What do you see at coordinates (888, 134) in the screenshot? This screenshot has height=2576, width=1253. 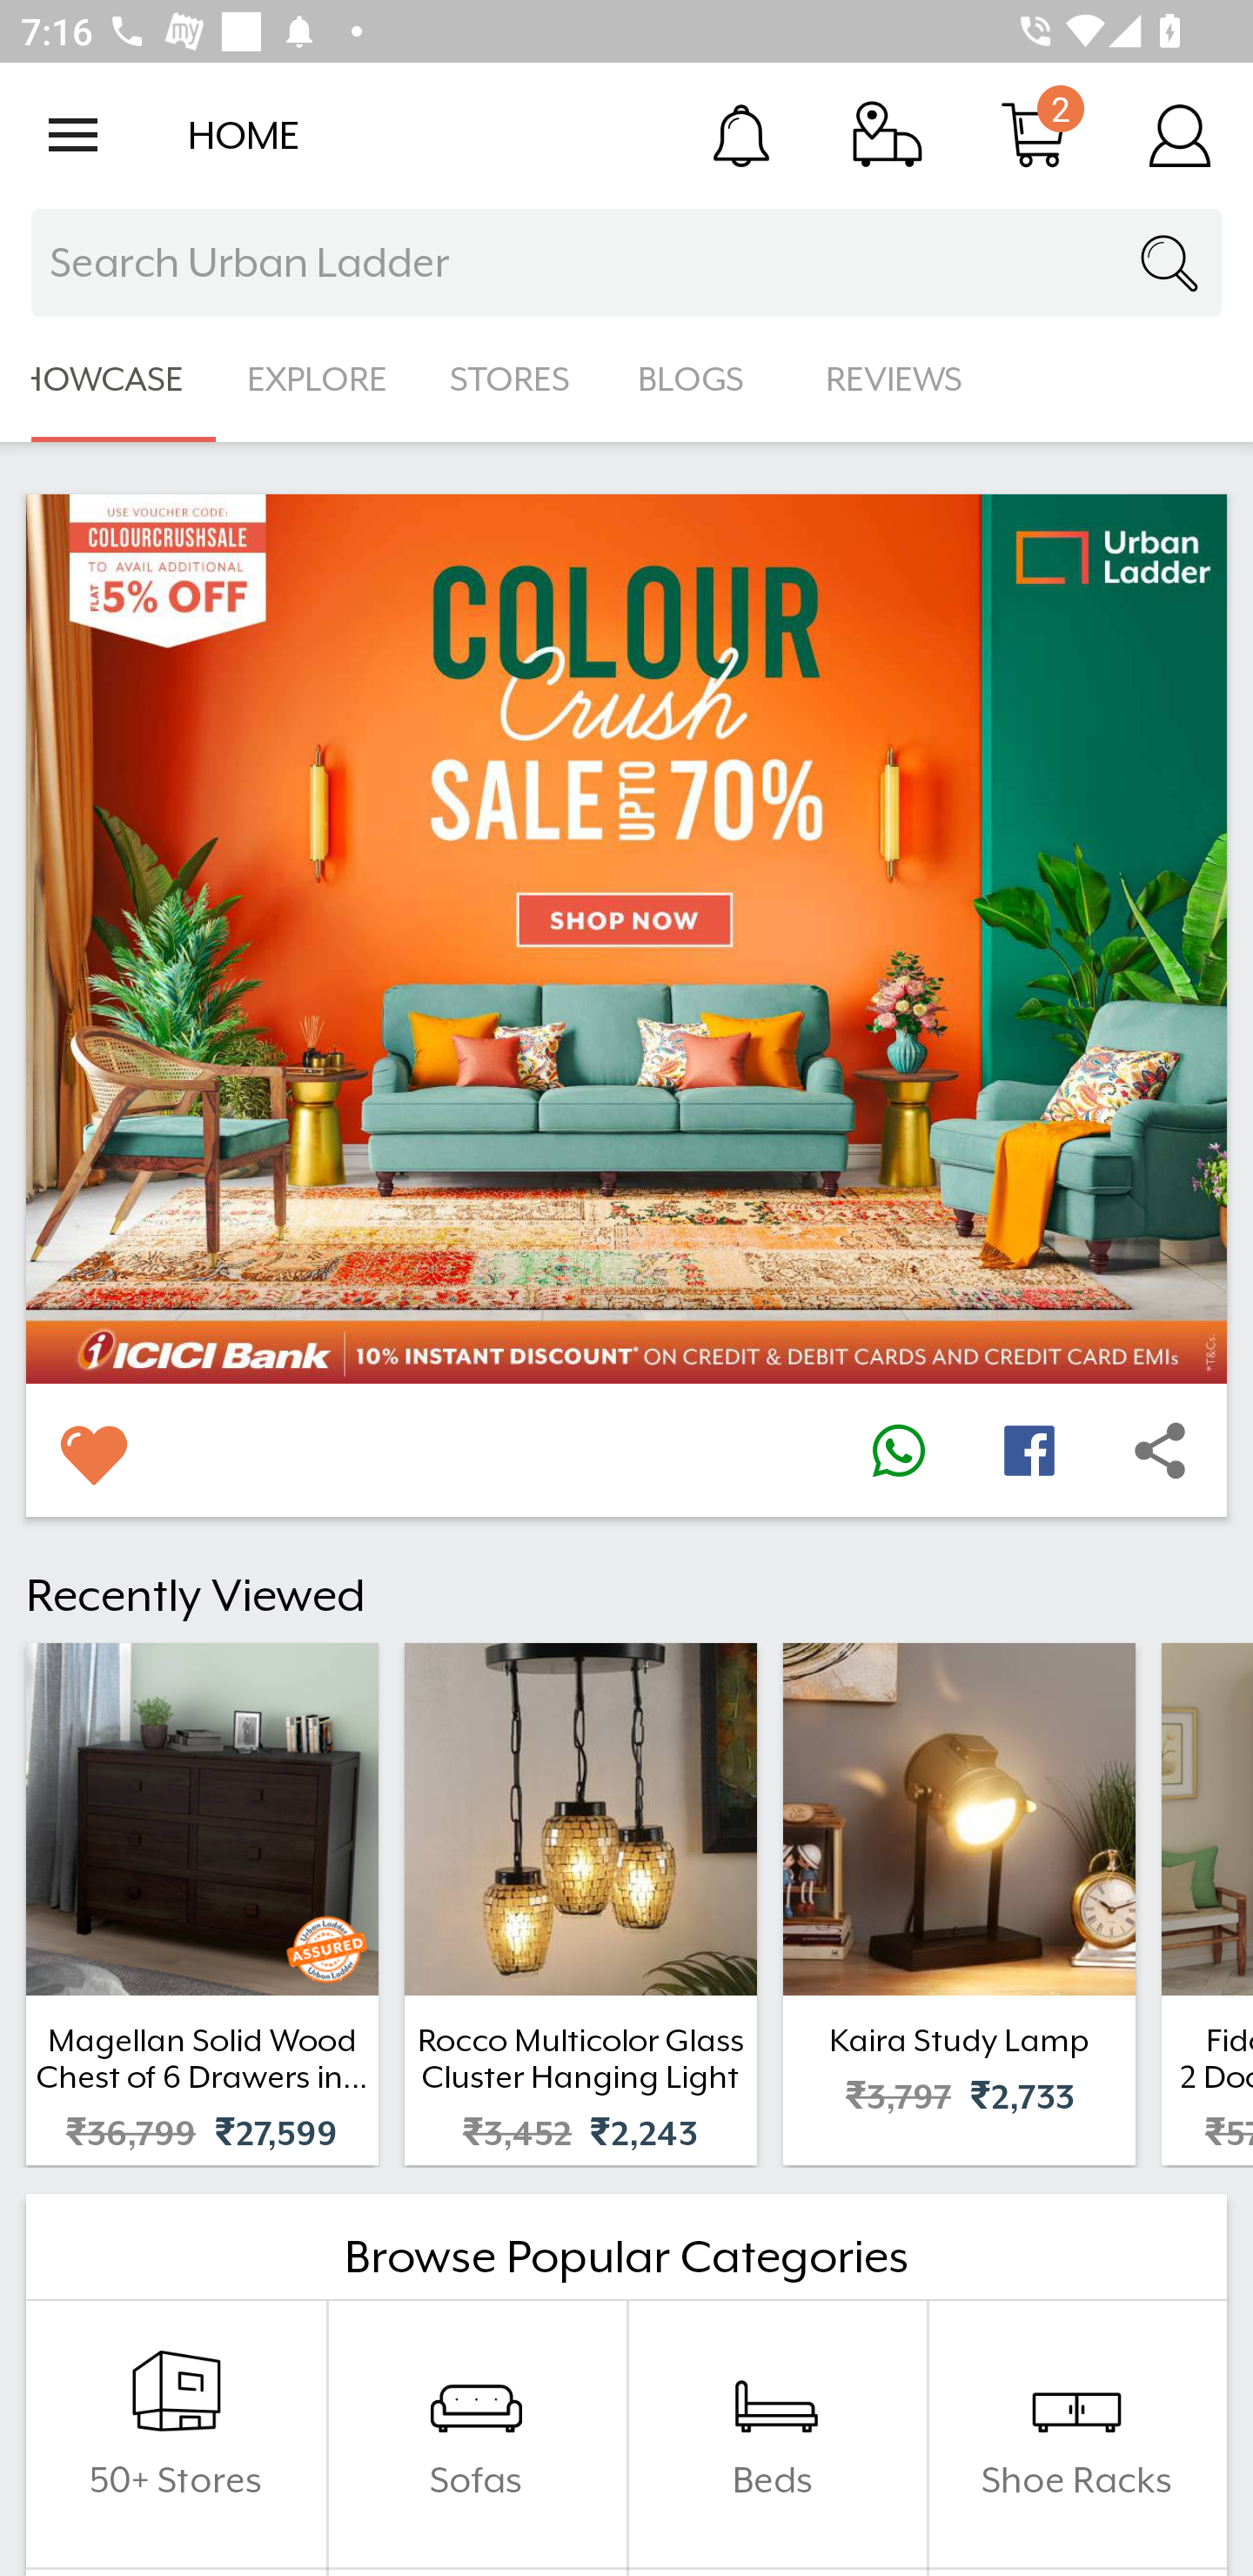 I see `Track Order` at bounding box center [888, 134].